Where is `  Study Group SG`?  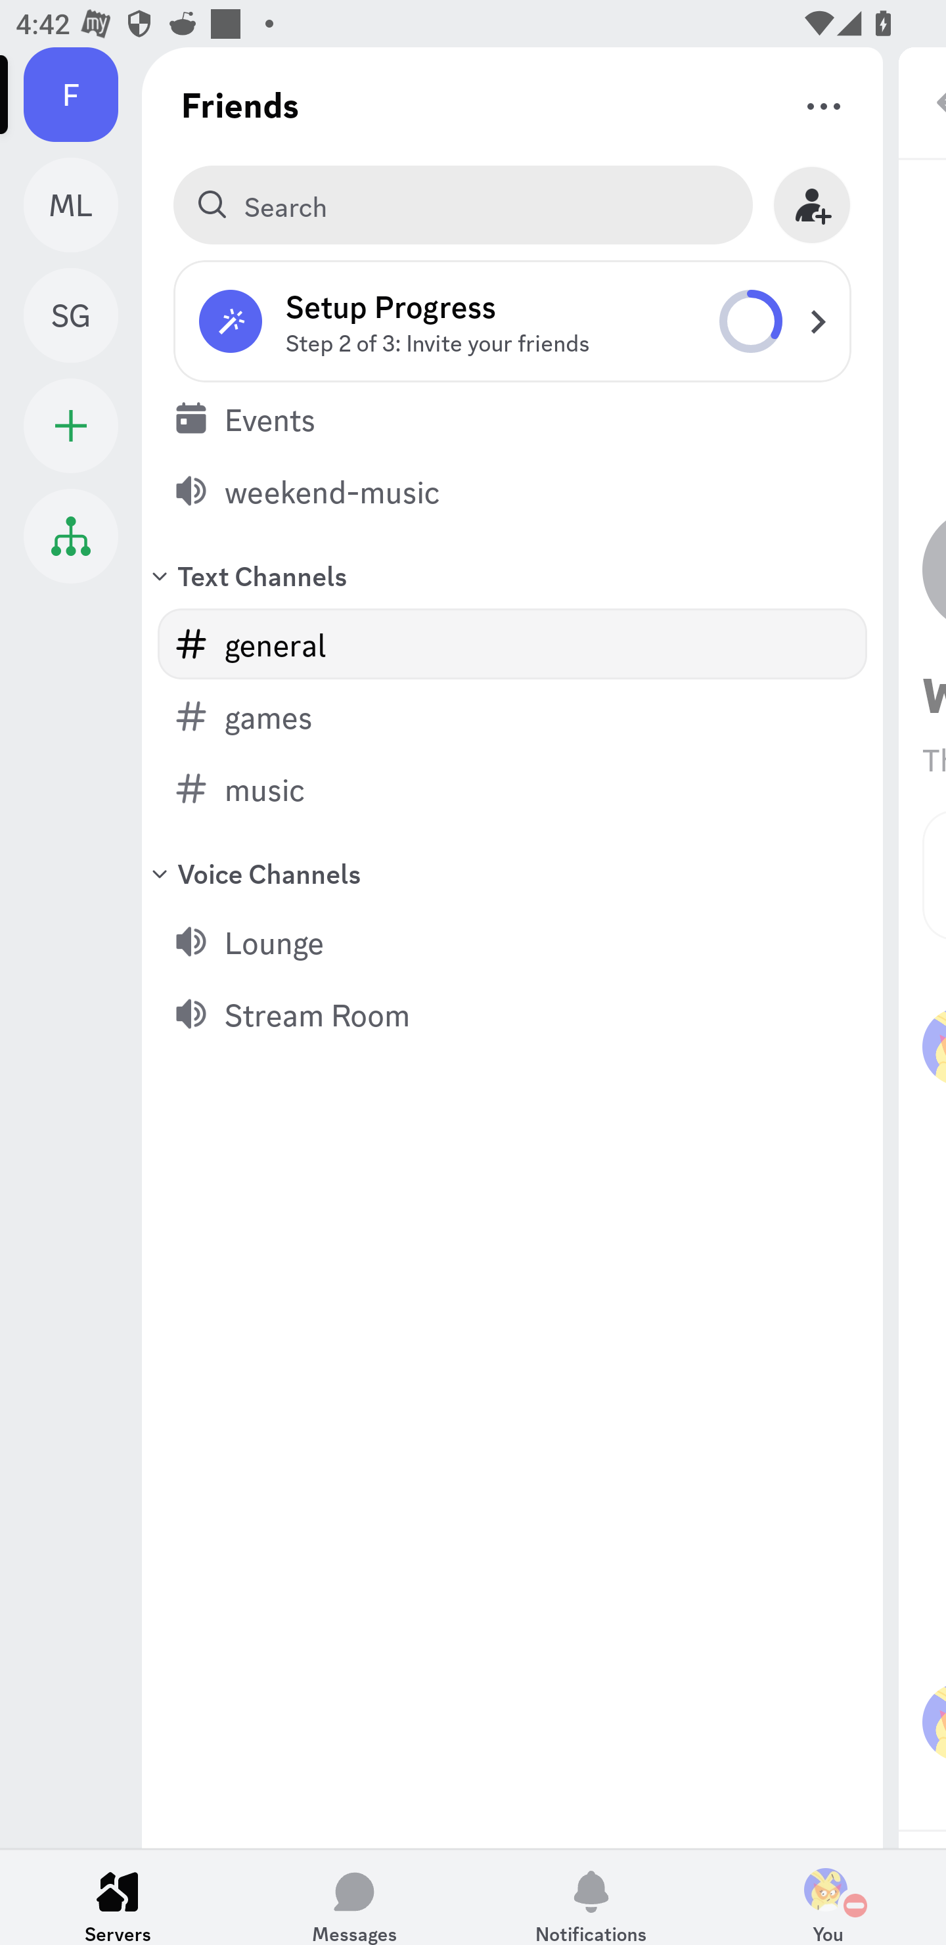   Study Group SG is located at coordinates (83, 315).